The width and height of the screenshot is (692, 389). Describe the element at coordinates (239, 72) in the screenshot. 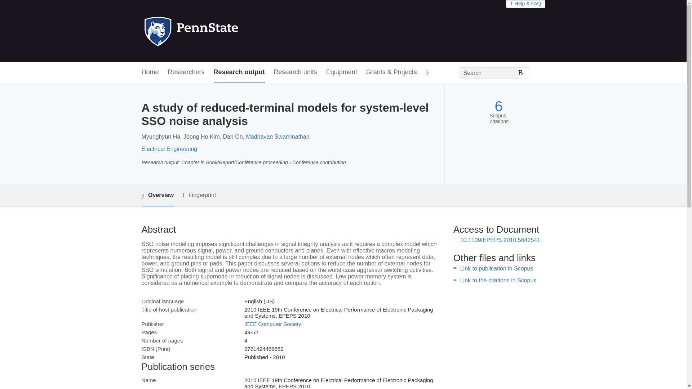

I see `Research output` at that location.